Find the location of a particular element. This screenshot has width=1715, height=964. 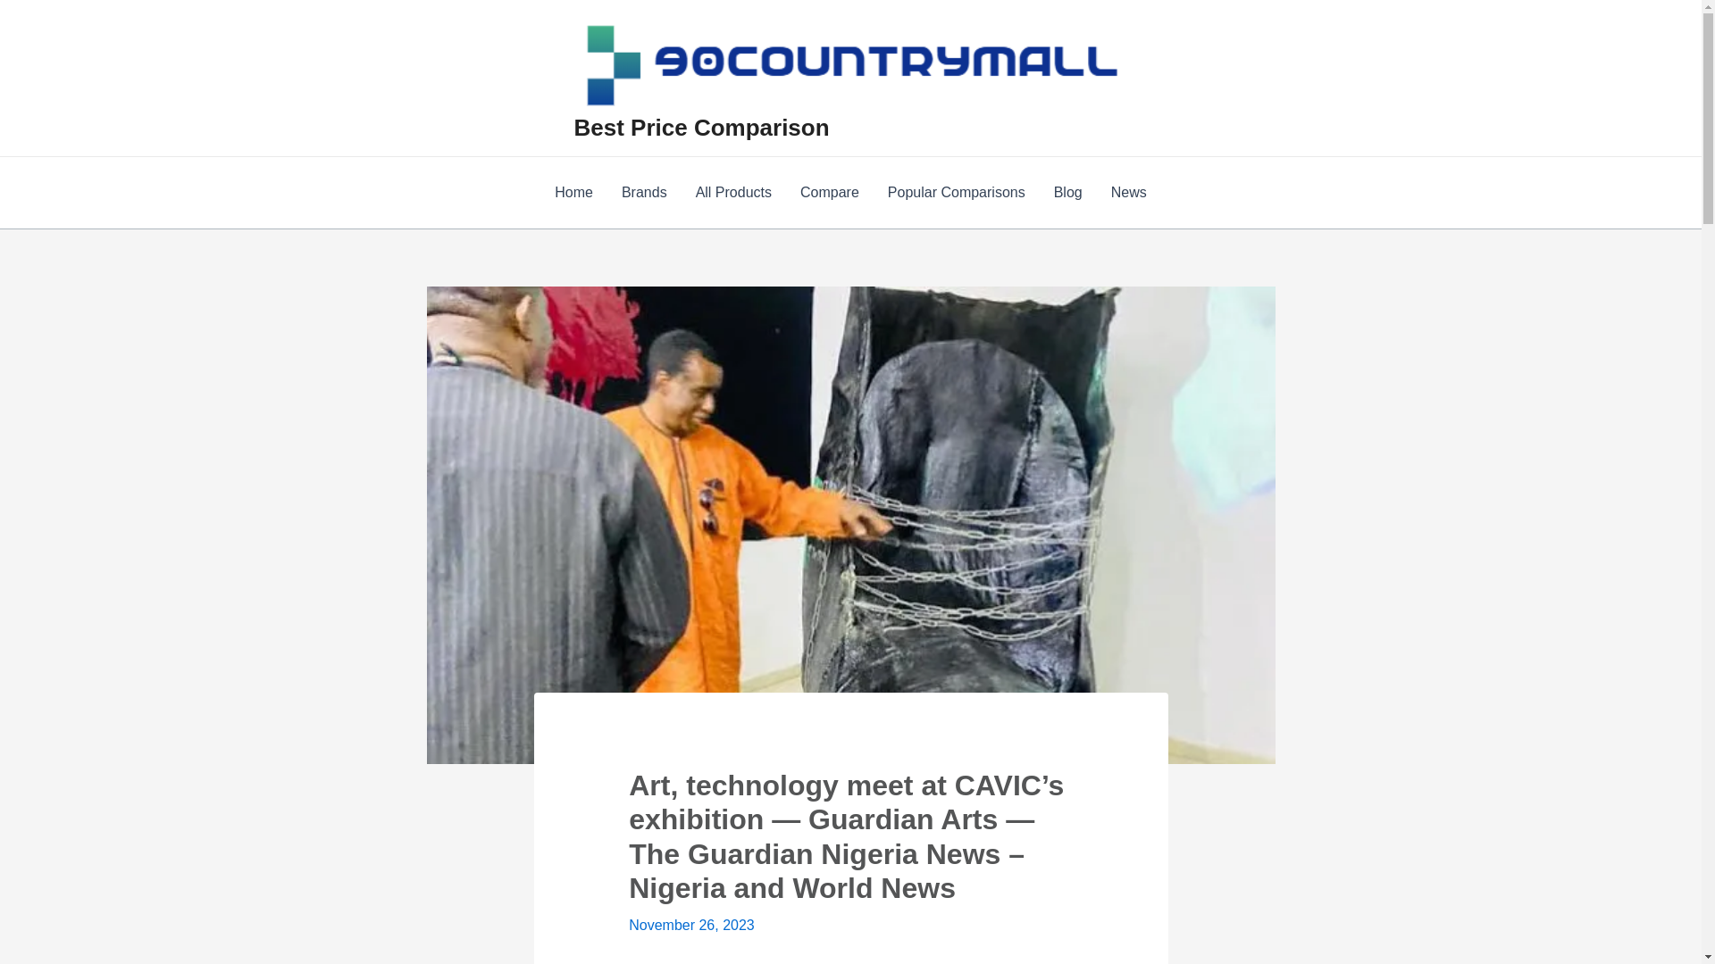

News is located at coordinates (1129, 193).